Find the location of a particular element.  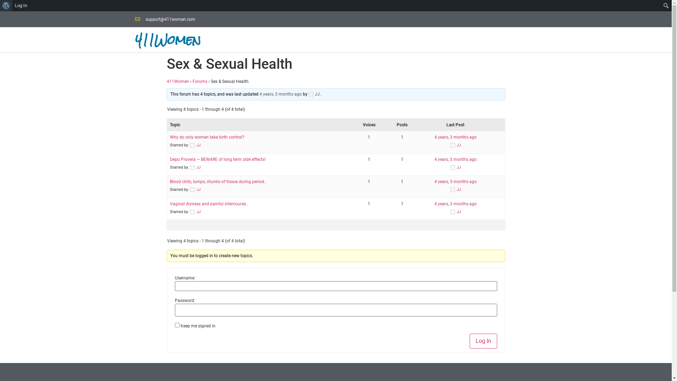

Log In is located at coordinates (483, 341).